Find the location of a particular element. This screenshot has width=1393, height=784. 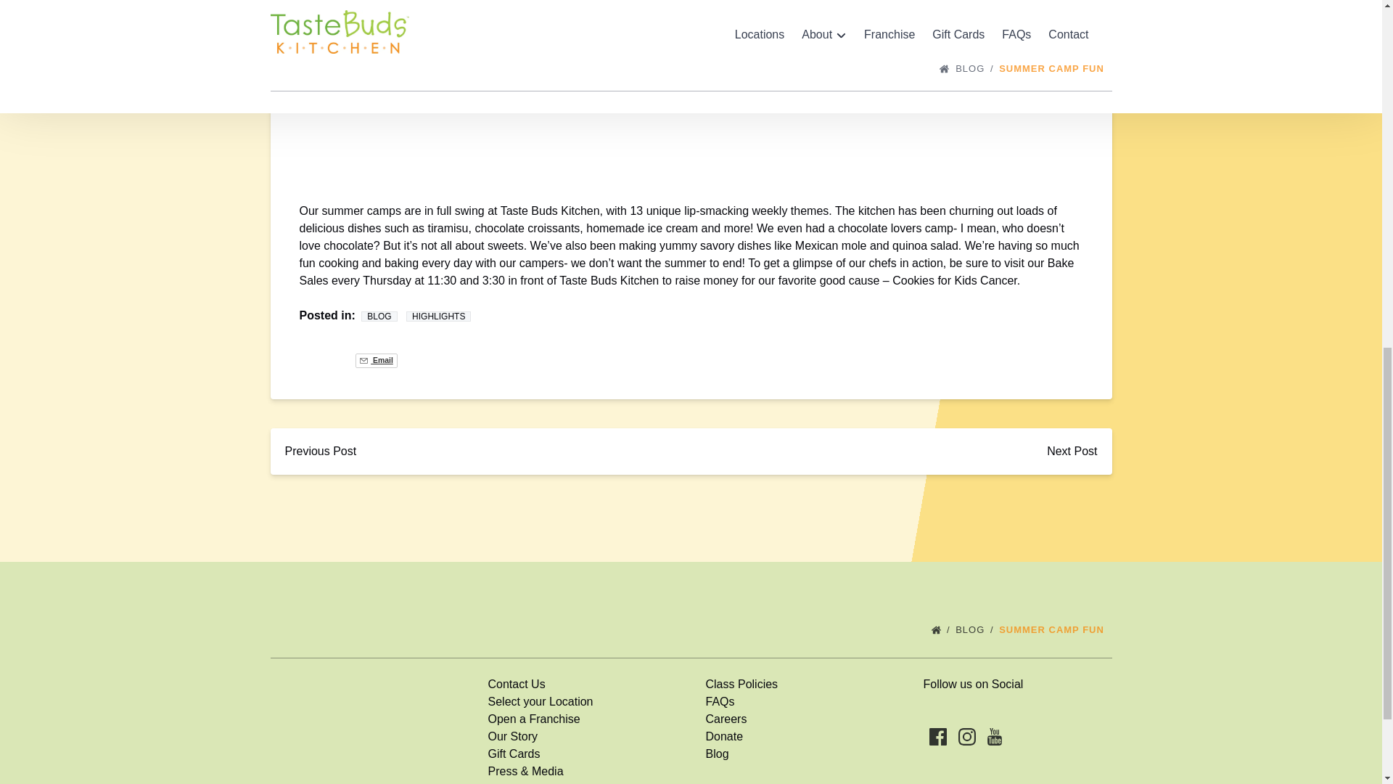

Highlights is located at coordinates (438, 316).